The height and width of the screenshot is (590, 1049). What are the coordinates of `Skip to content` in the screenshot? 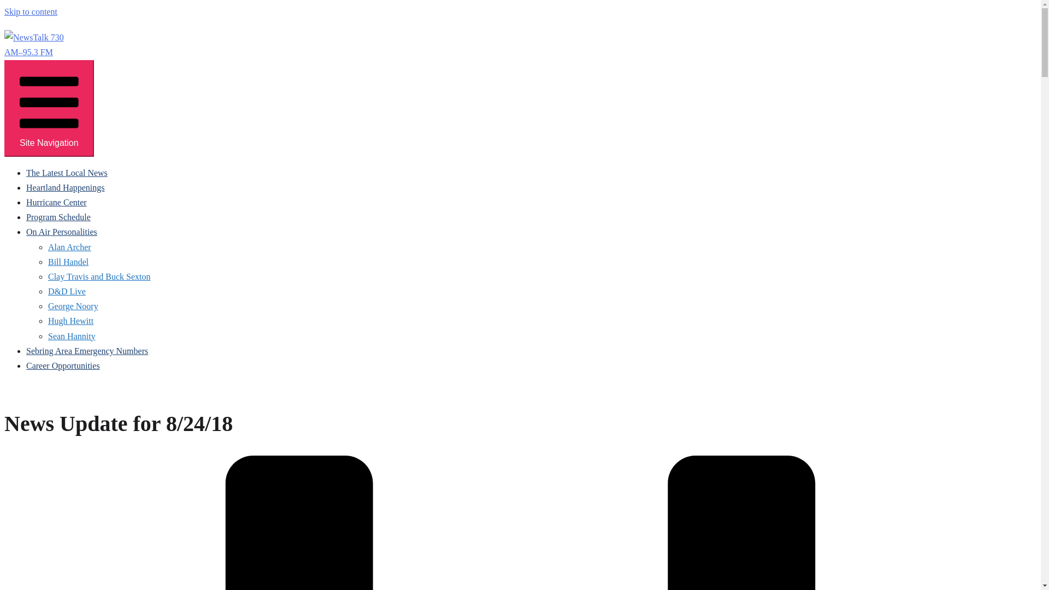 It's located at (31, 11).